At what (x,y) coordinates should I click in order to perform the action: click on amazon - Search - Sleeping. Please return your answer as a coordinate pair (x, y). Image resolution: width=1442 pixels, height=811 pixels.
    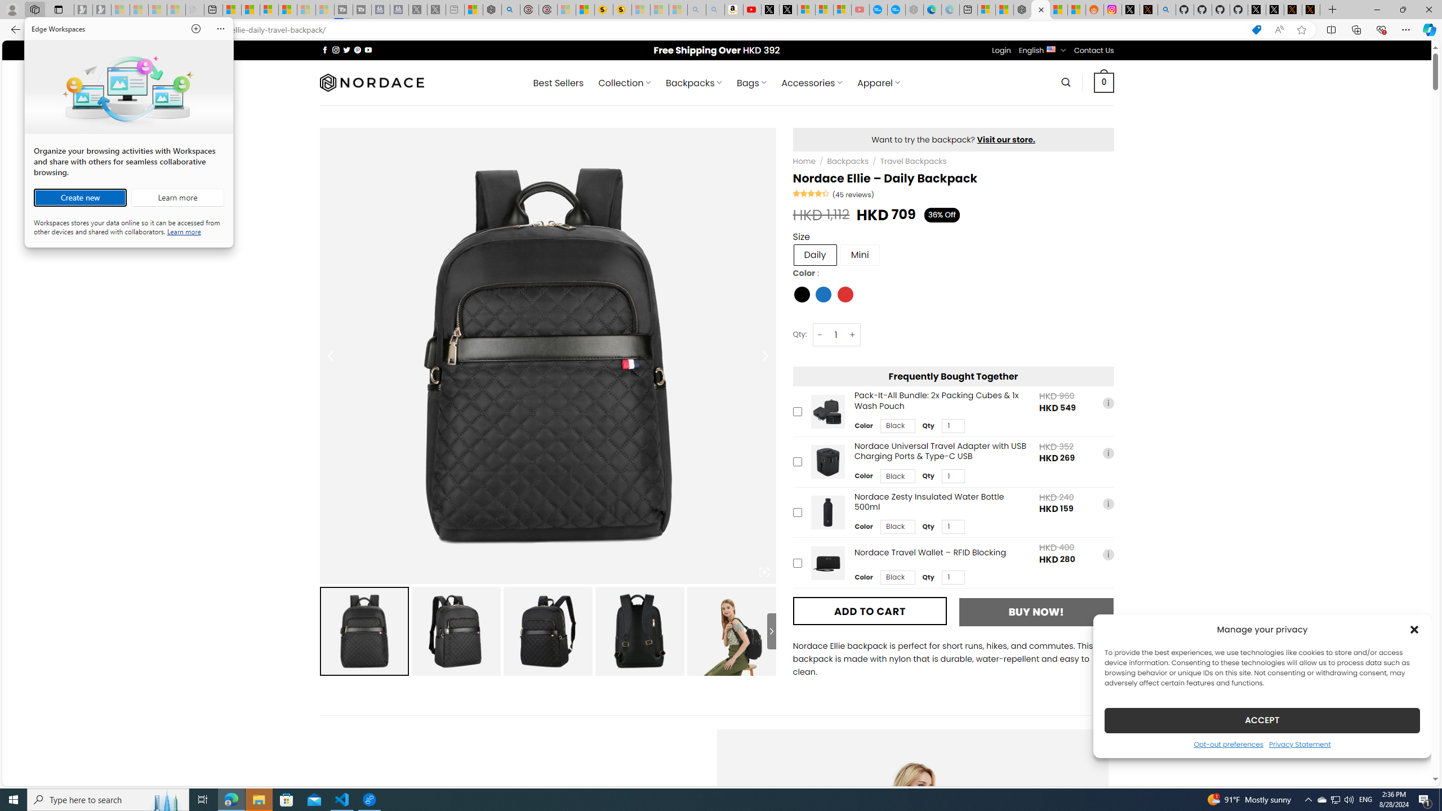
    Looking at the image, I should click on (696, 10).